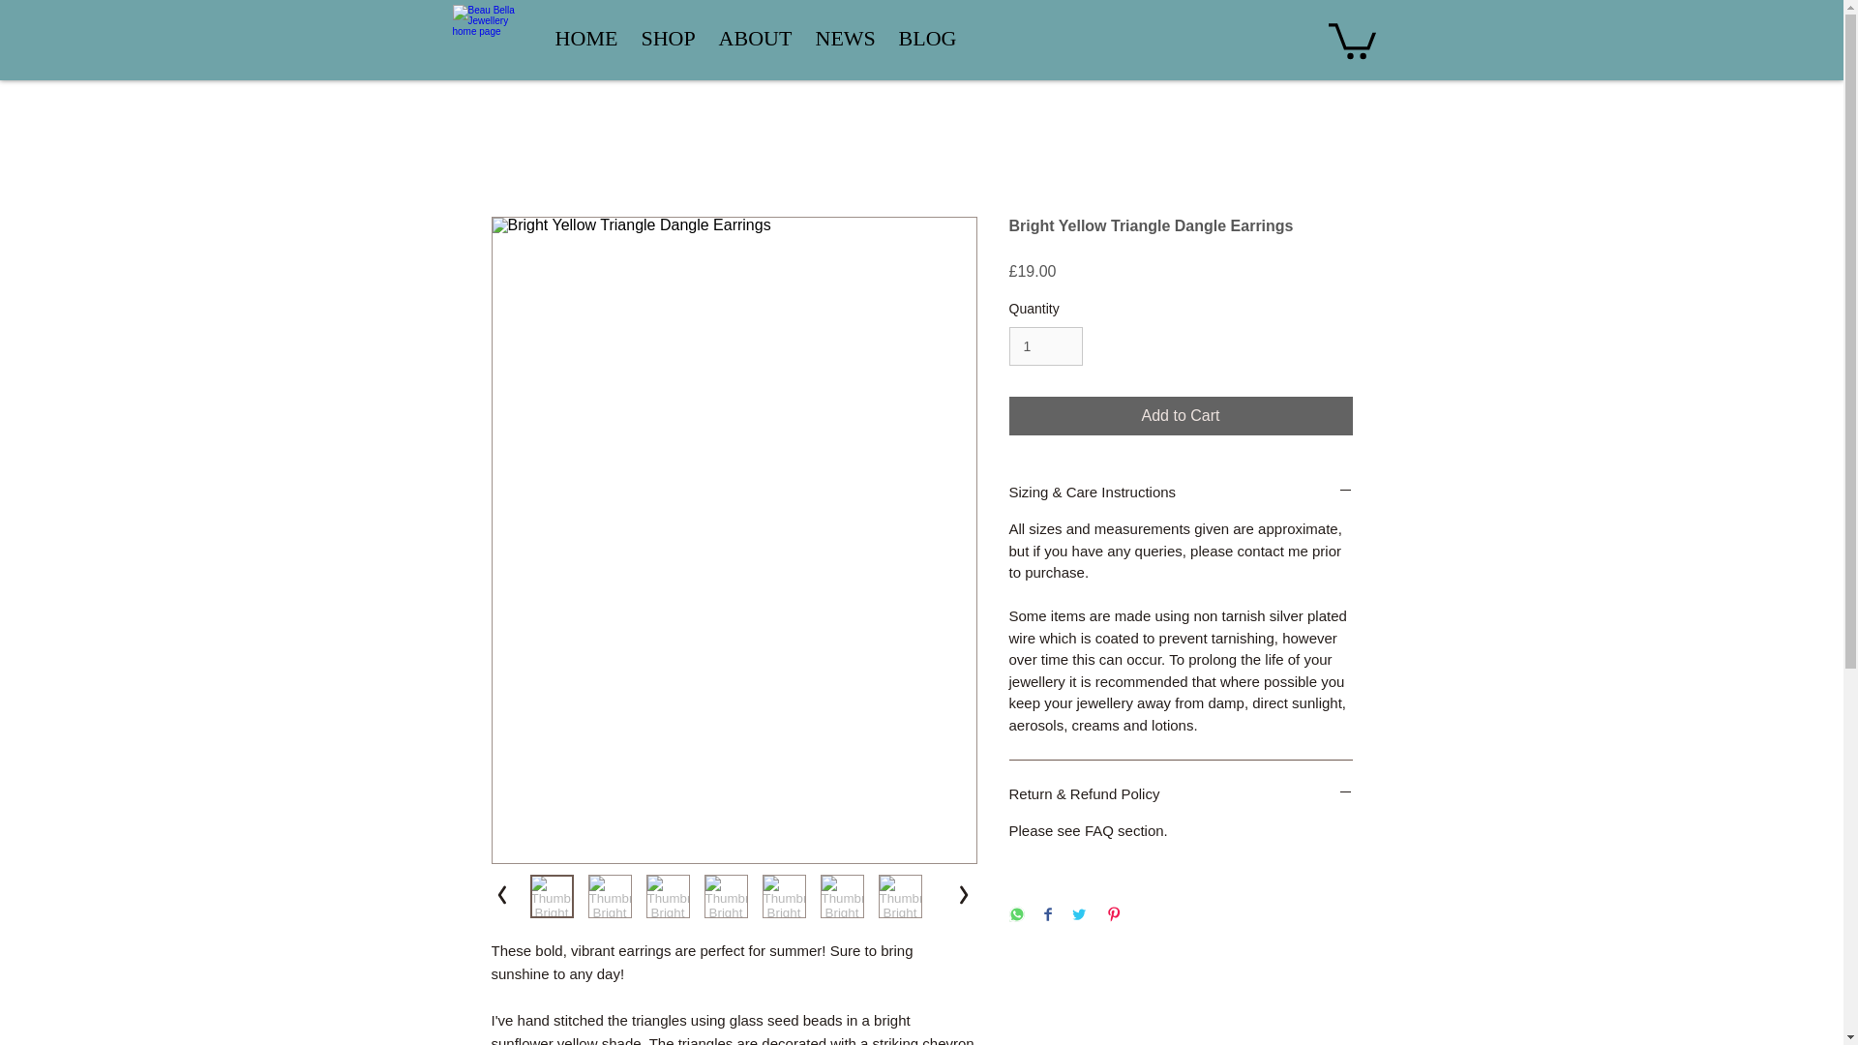 Image resolution: width=1858 pixels, height=1045 pixels. Describe the element at coordinates (1045, 346) in the screenshot. I see `1` at that location.